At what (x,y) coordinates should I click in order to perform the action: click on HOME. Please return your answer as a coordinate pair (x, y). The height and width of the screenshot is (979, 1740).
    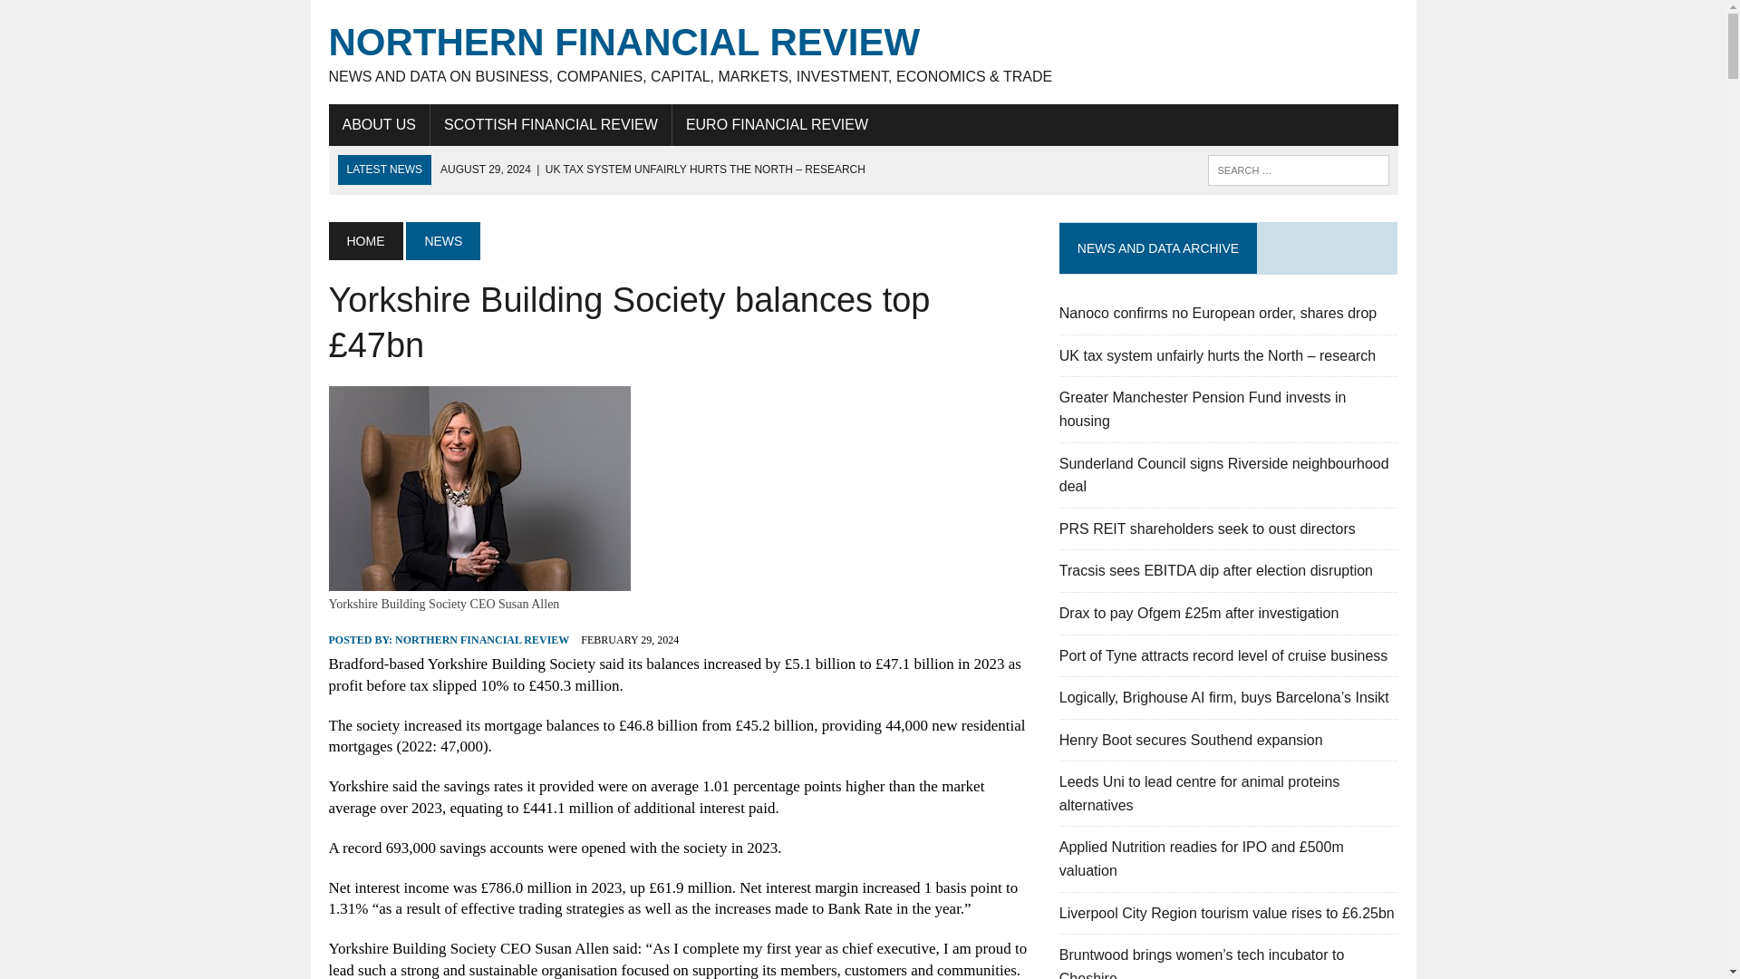
    Looking at the image, I should click on (364, 241).